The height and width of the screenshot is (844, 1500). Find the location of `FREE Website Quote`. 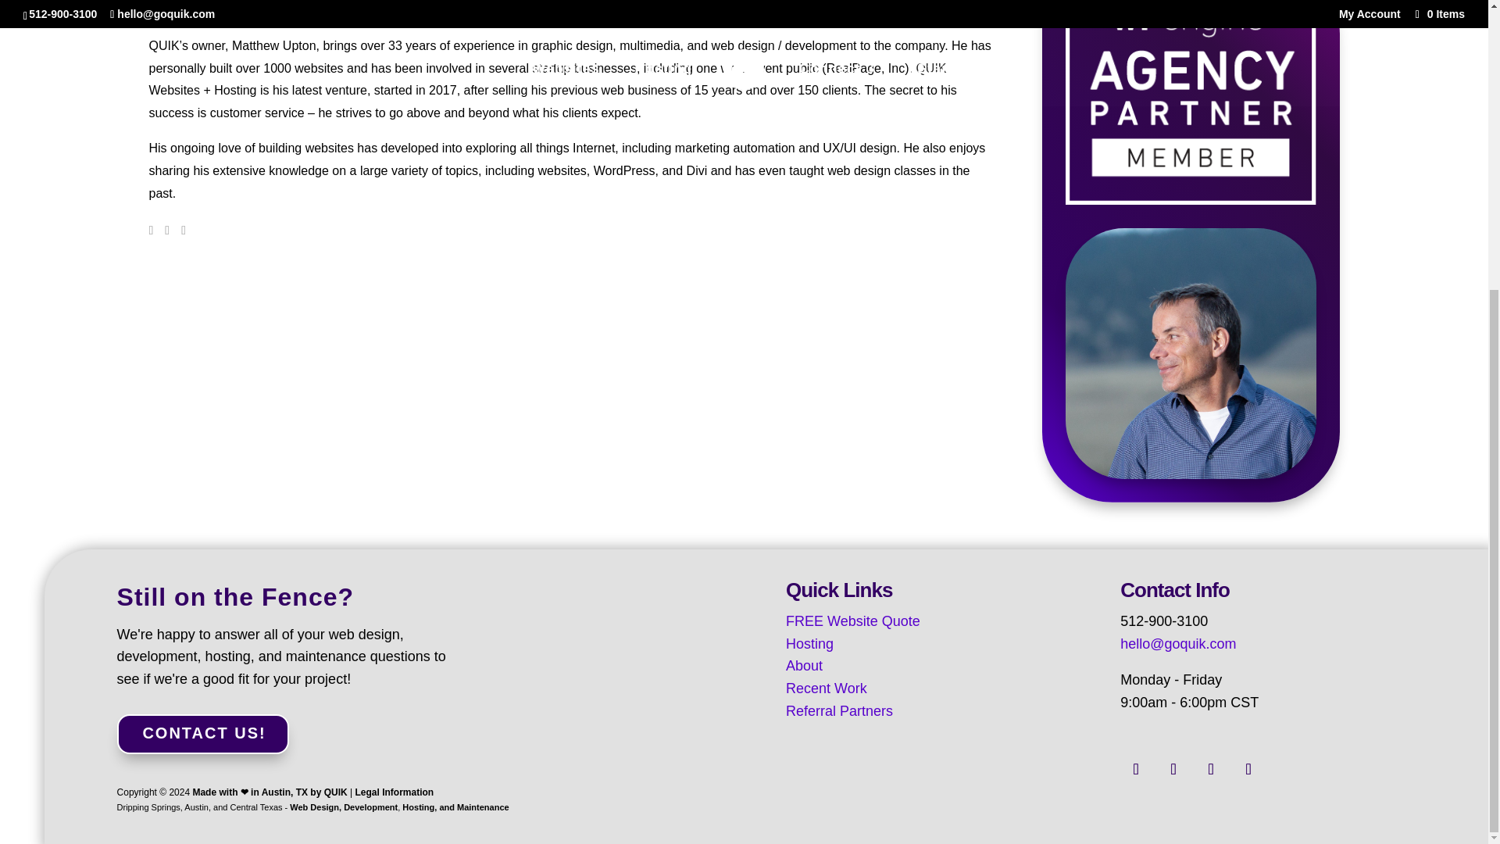

FREE Website Quote is located at coordinates (853, 620).